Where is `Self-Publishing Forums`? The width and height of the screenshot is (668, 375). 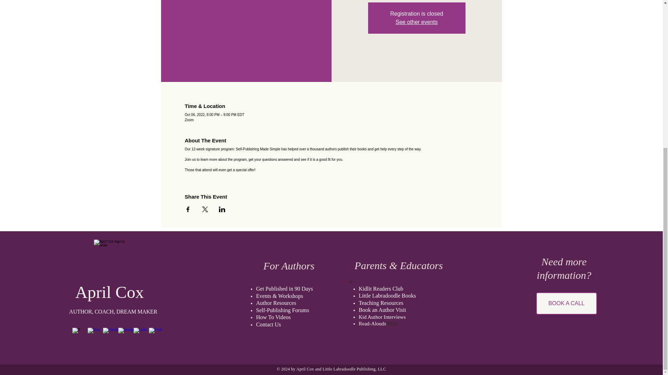 Self-Publishing Forums is located at coordinates (282, 310).